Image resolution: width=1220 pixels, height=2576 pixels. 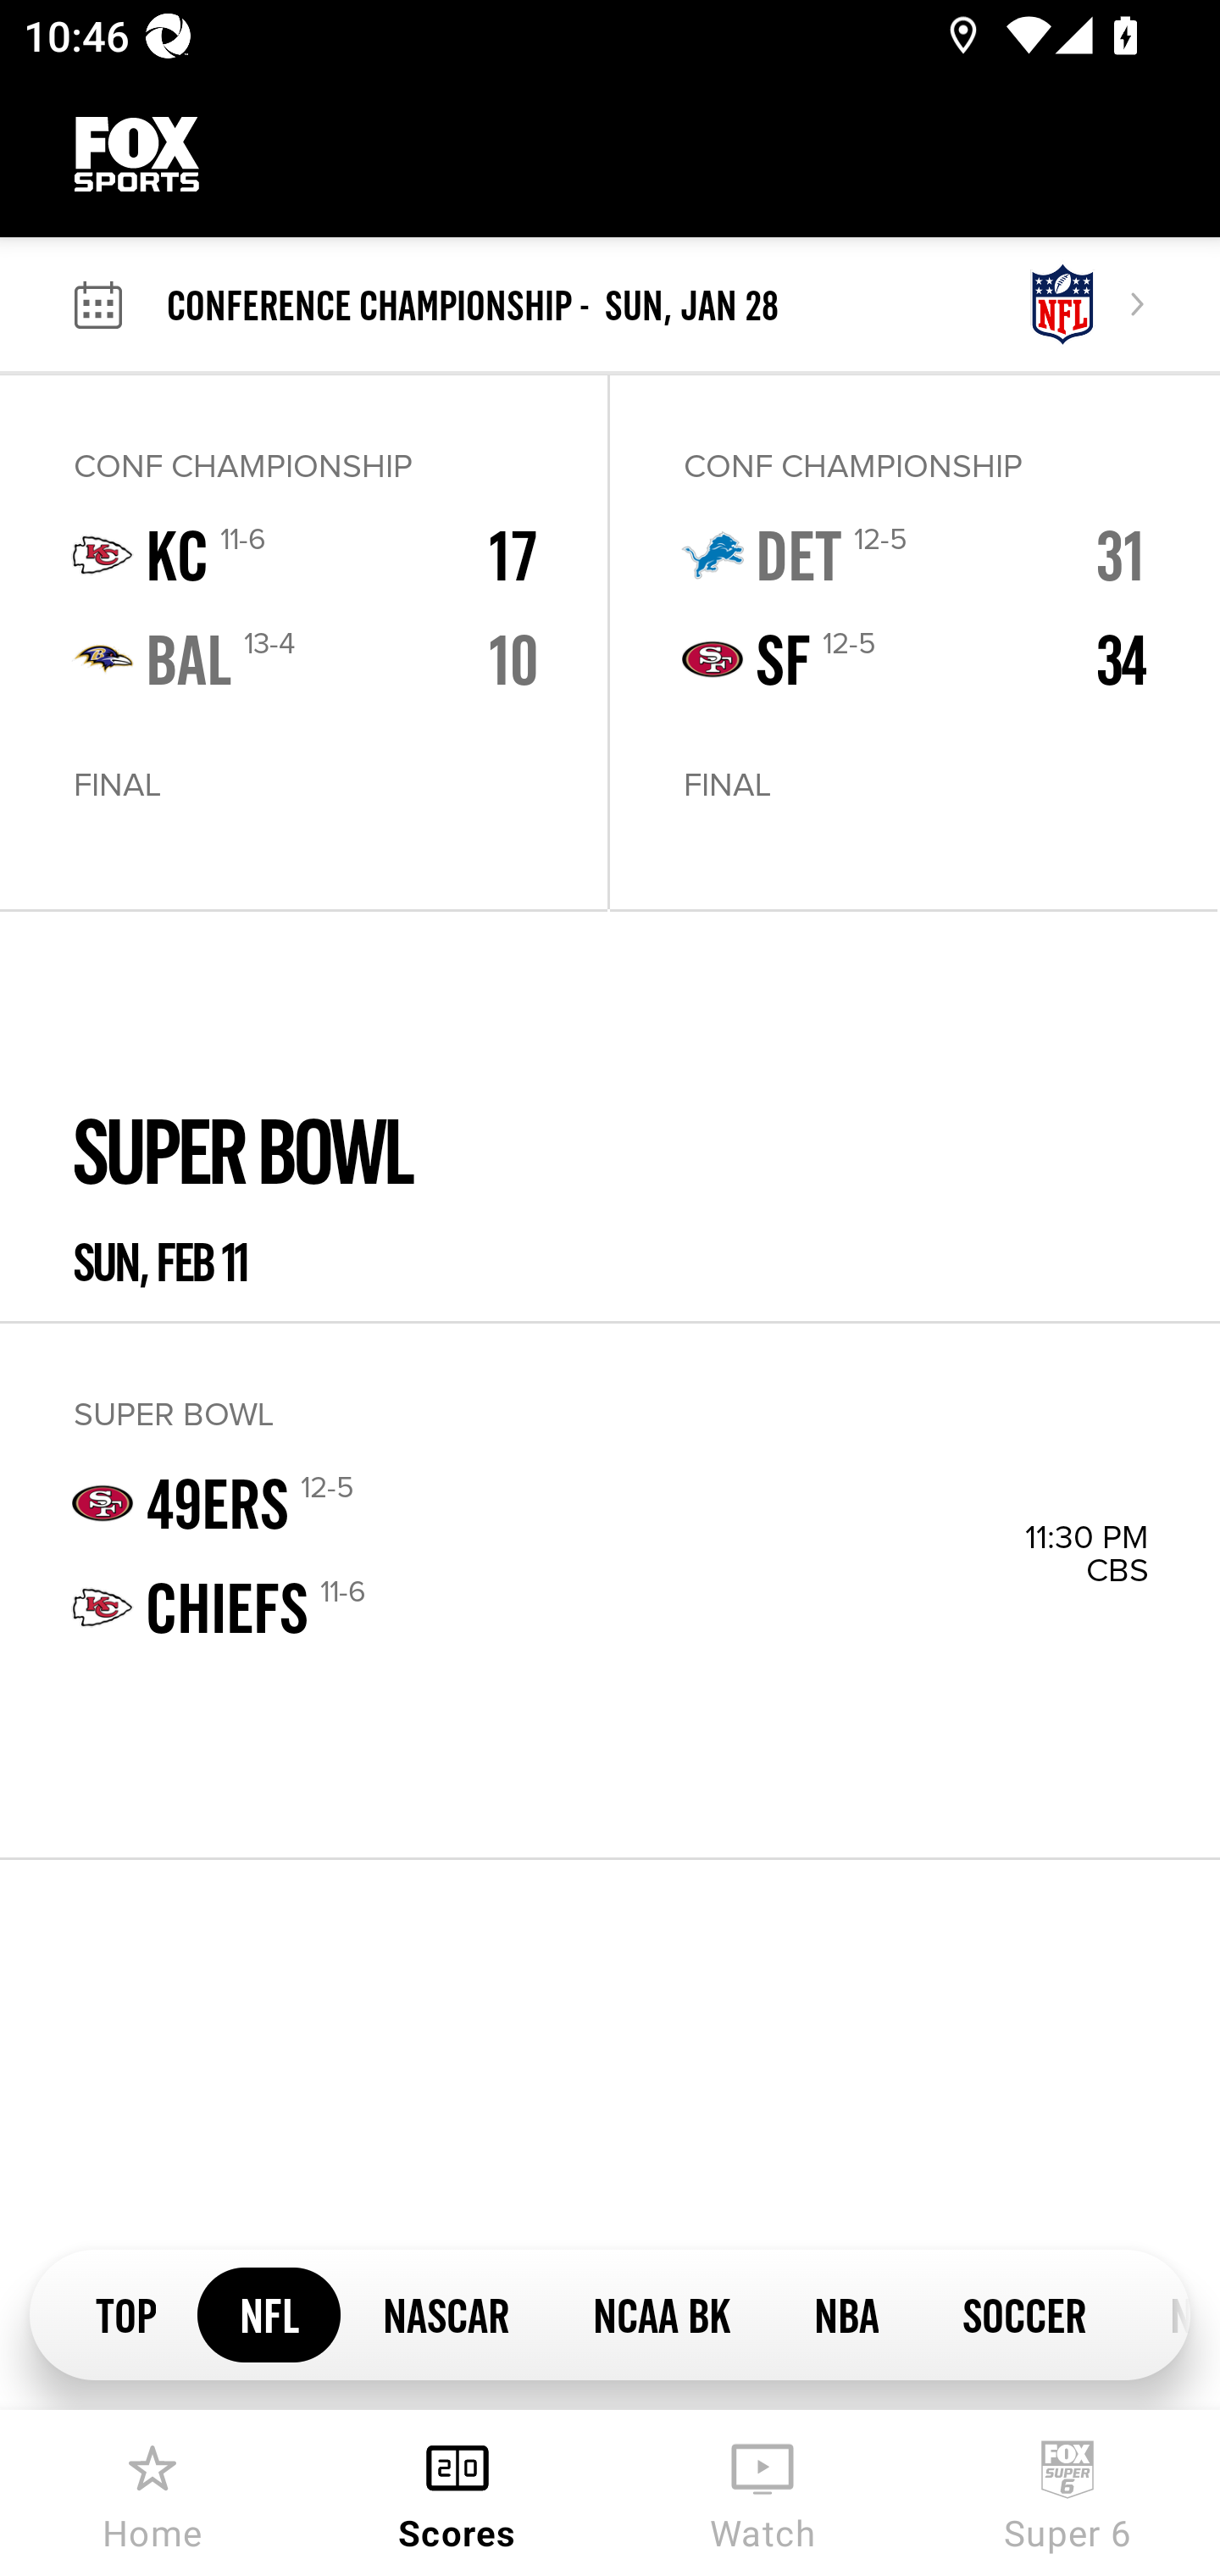 What do you see at coordinates (1023, 2313) in the screenshot?
I see `SOCCER` at bounding box center [1023, 2313].